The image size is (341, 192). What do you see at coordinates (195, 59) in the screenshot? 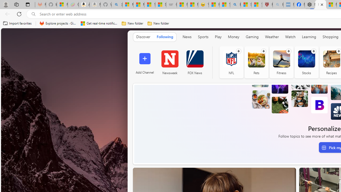
I see `FOX News` at bounding box center [195, 59].